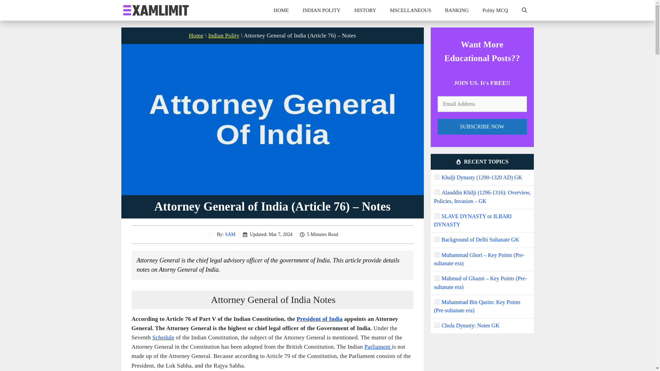 The image size is (660, 371). Describe the element at coordinates (495, 10) in the screenshot. I see `Polity MCQ` at that location.